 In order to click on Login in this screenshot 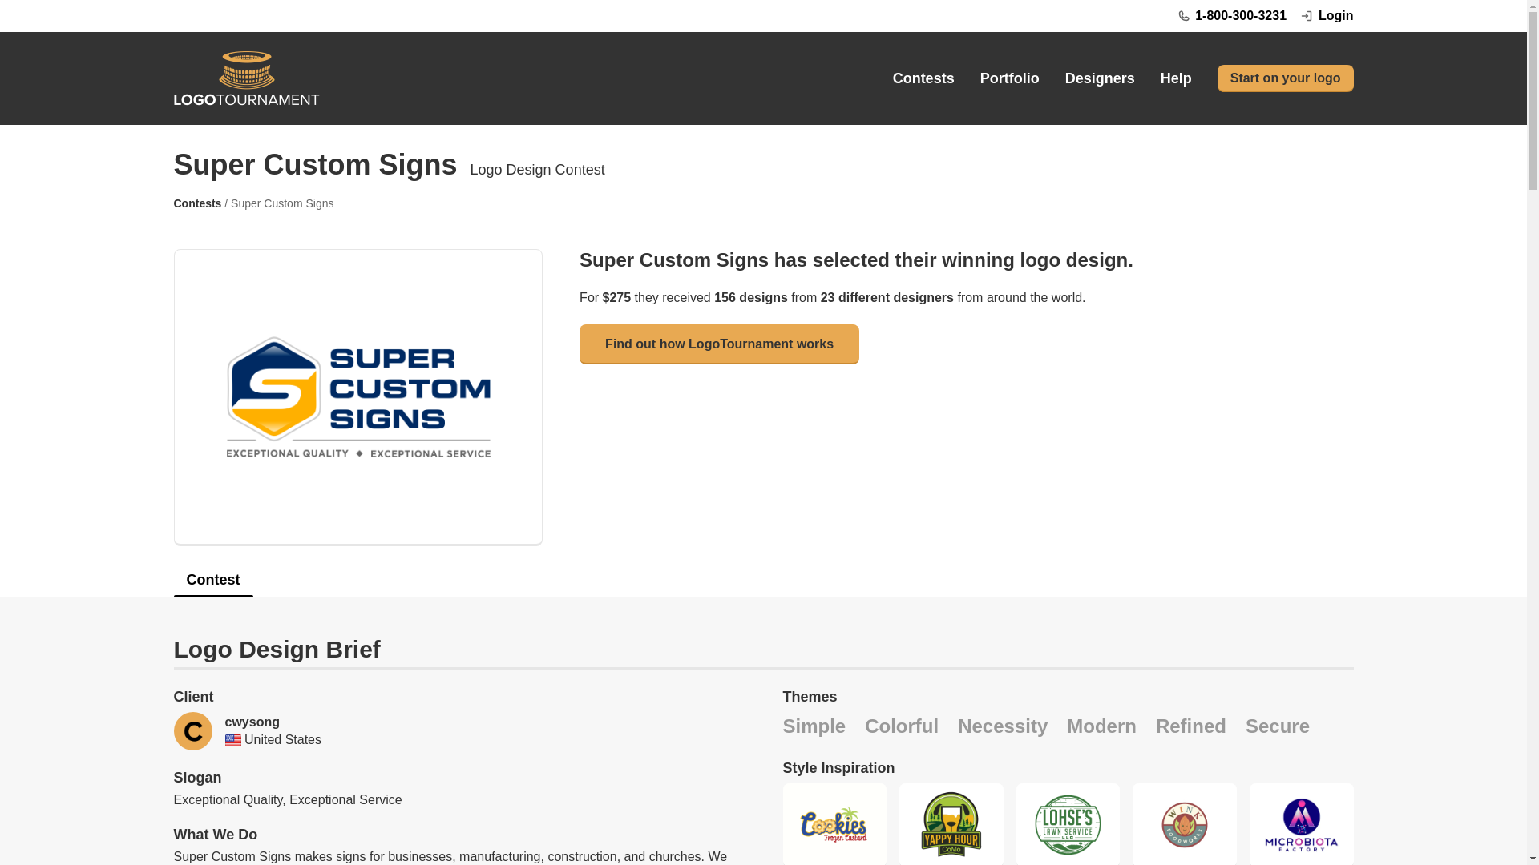, I will do `click(1326, 16)`.